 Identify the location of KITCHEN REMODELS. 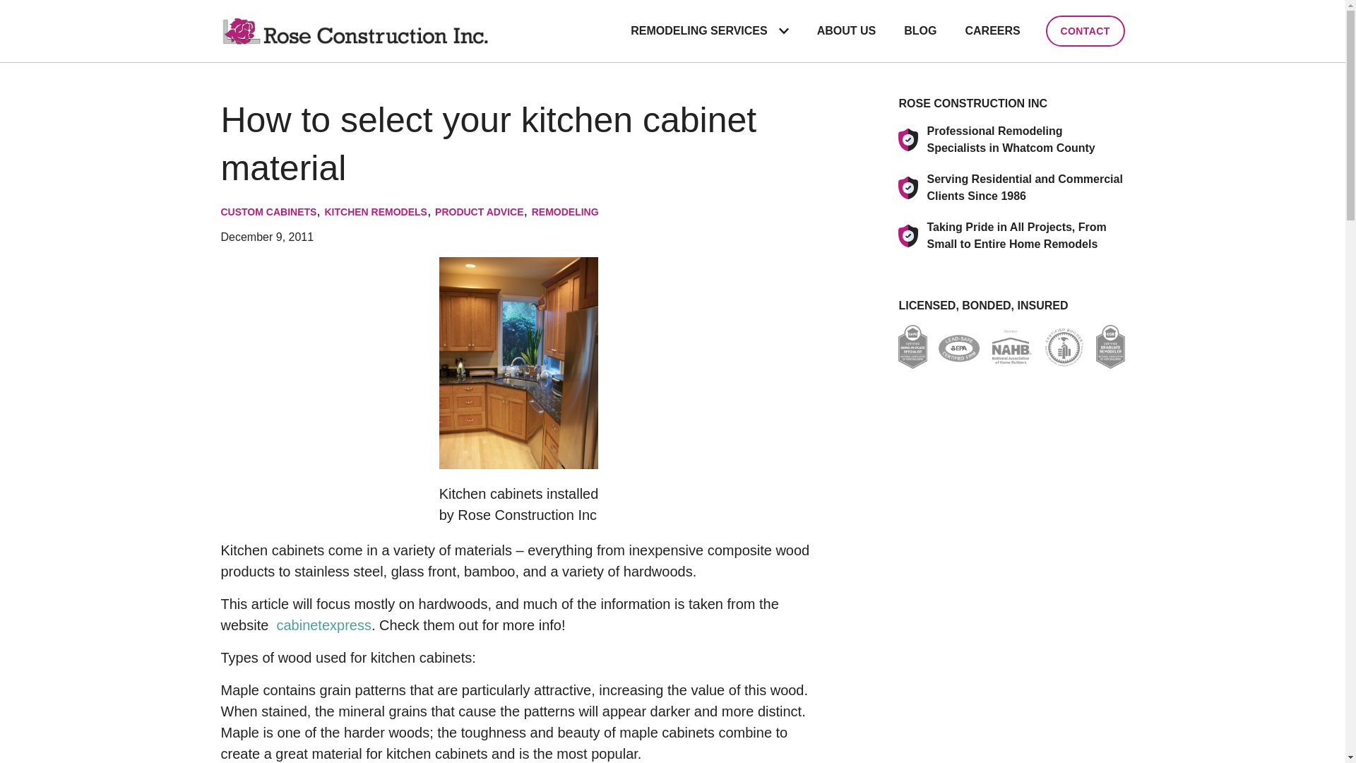
(375, 211).